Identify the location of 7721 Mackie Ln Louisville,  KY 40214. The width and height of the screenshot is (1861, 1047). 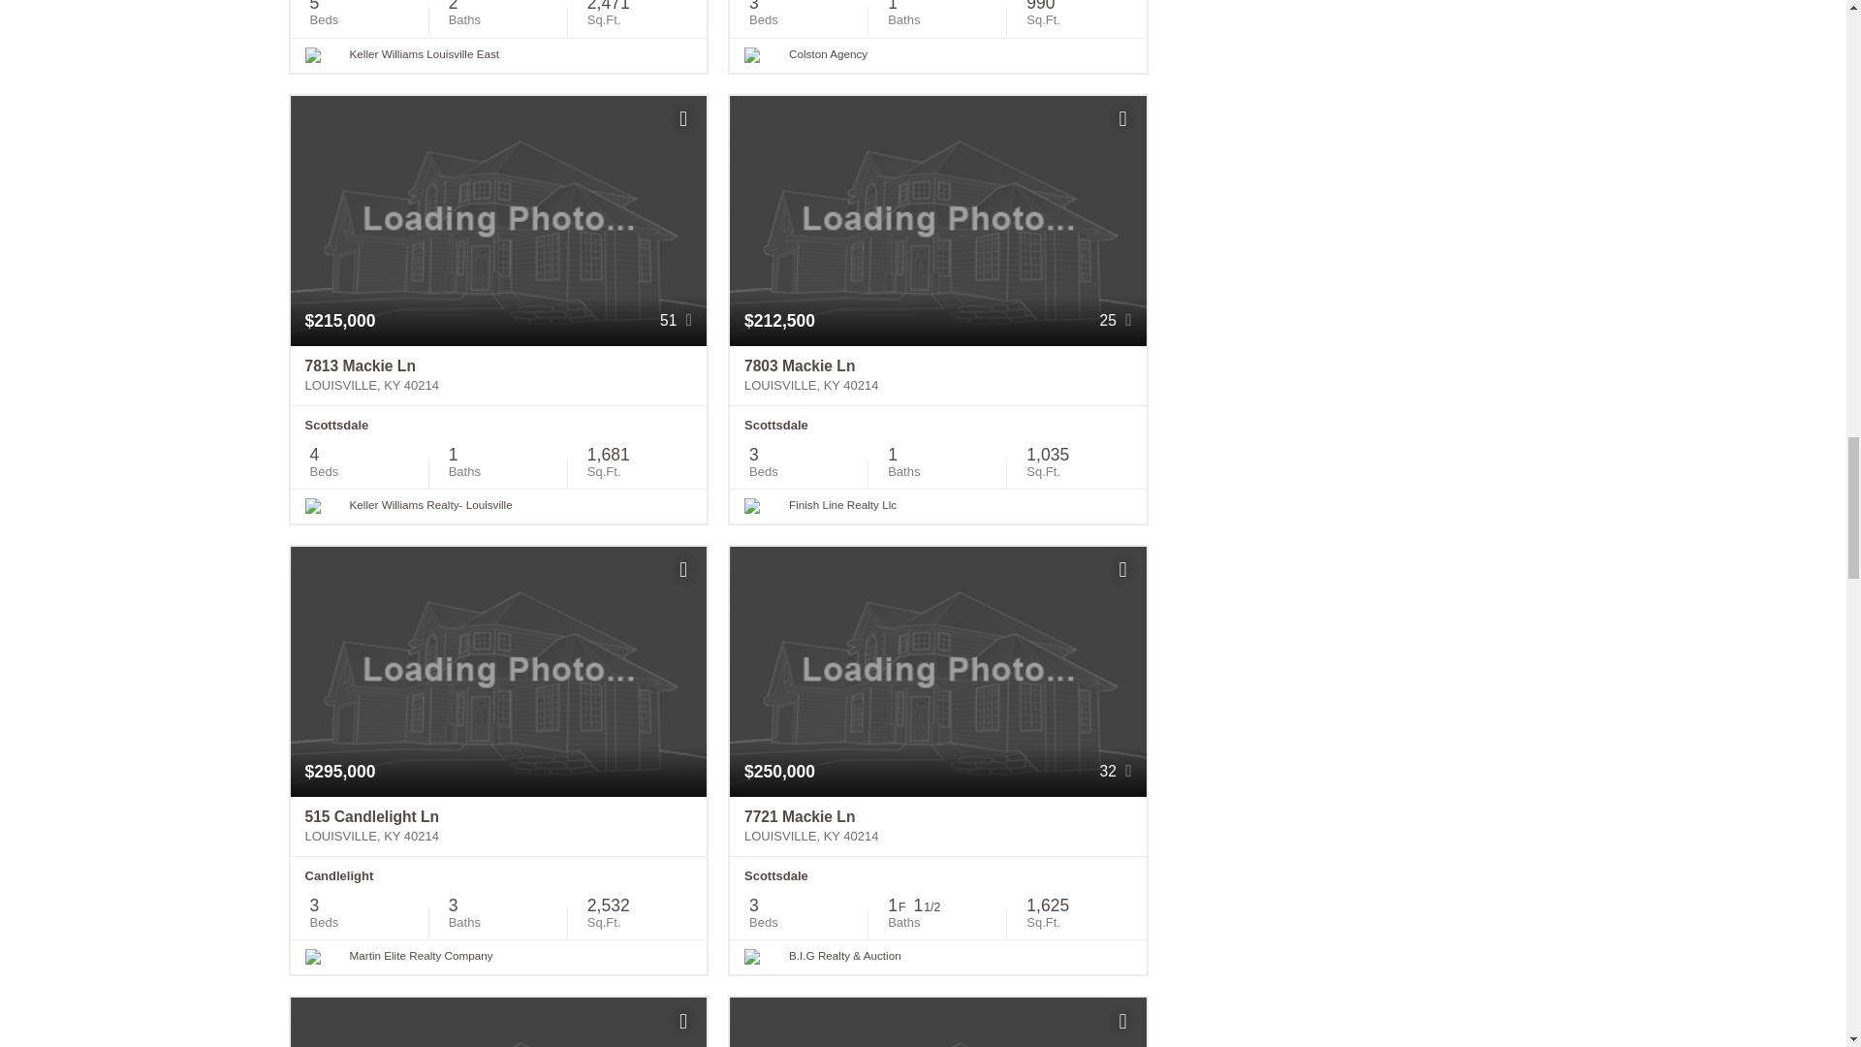
(937, 826).